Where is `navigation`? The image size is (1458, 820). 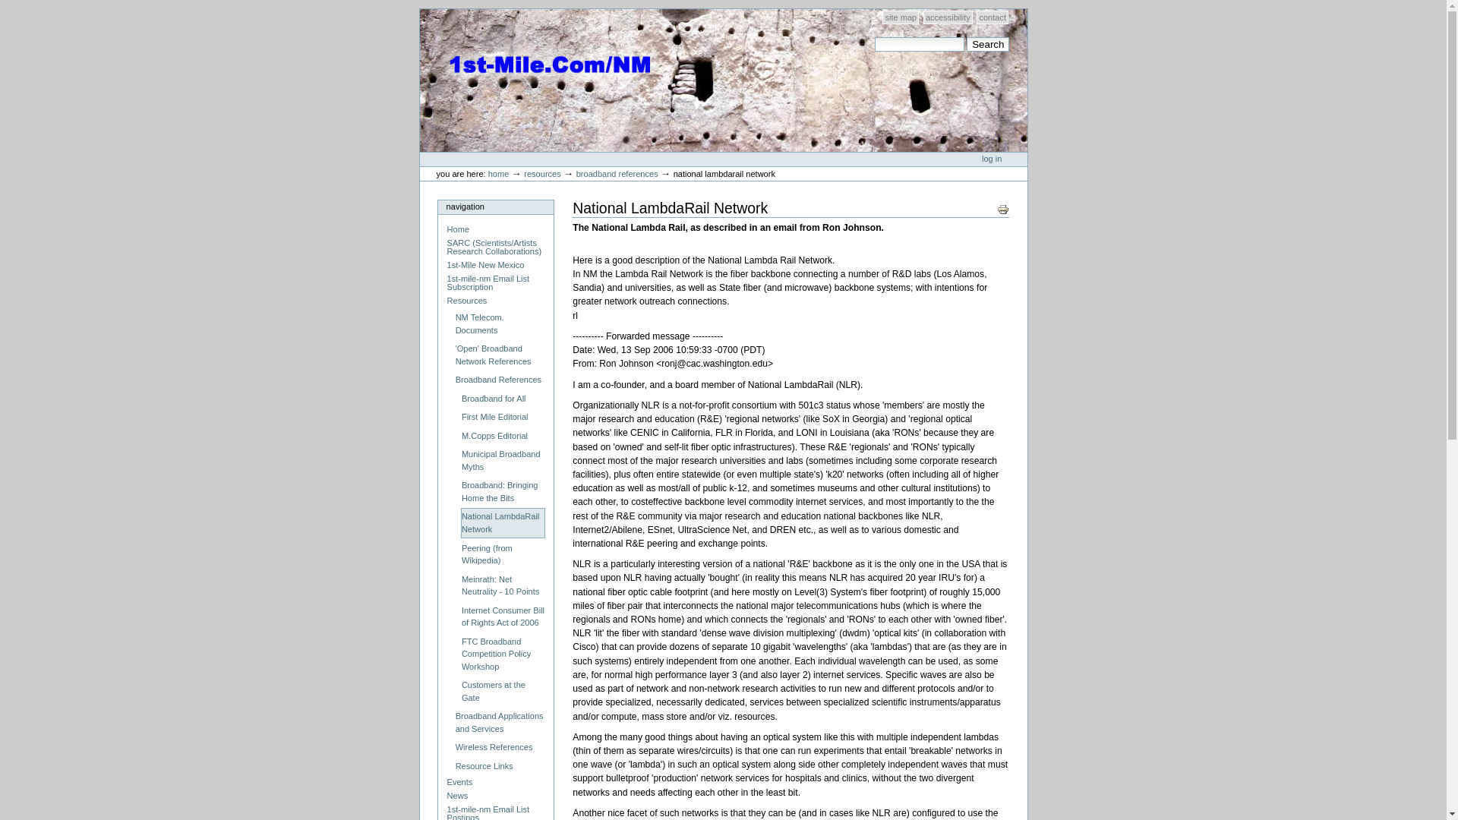 navigation is located at coordinates (496, 207).